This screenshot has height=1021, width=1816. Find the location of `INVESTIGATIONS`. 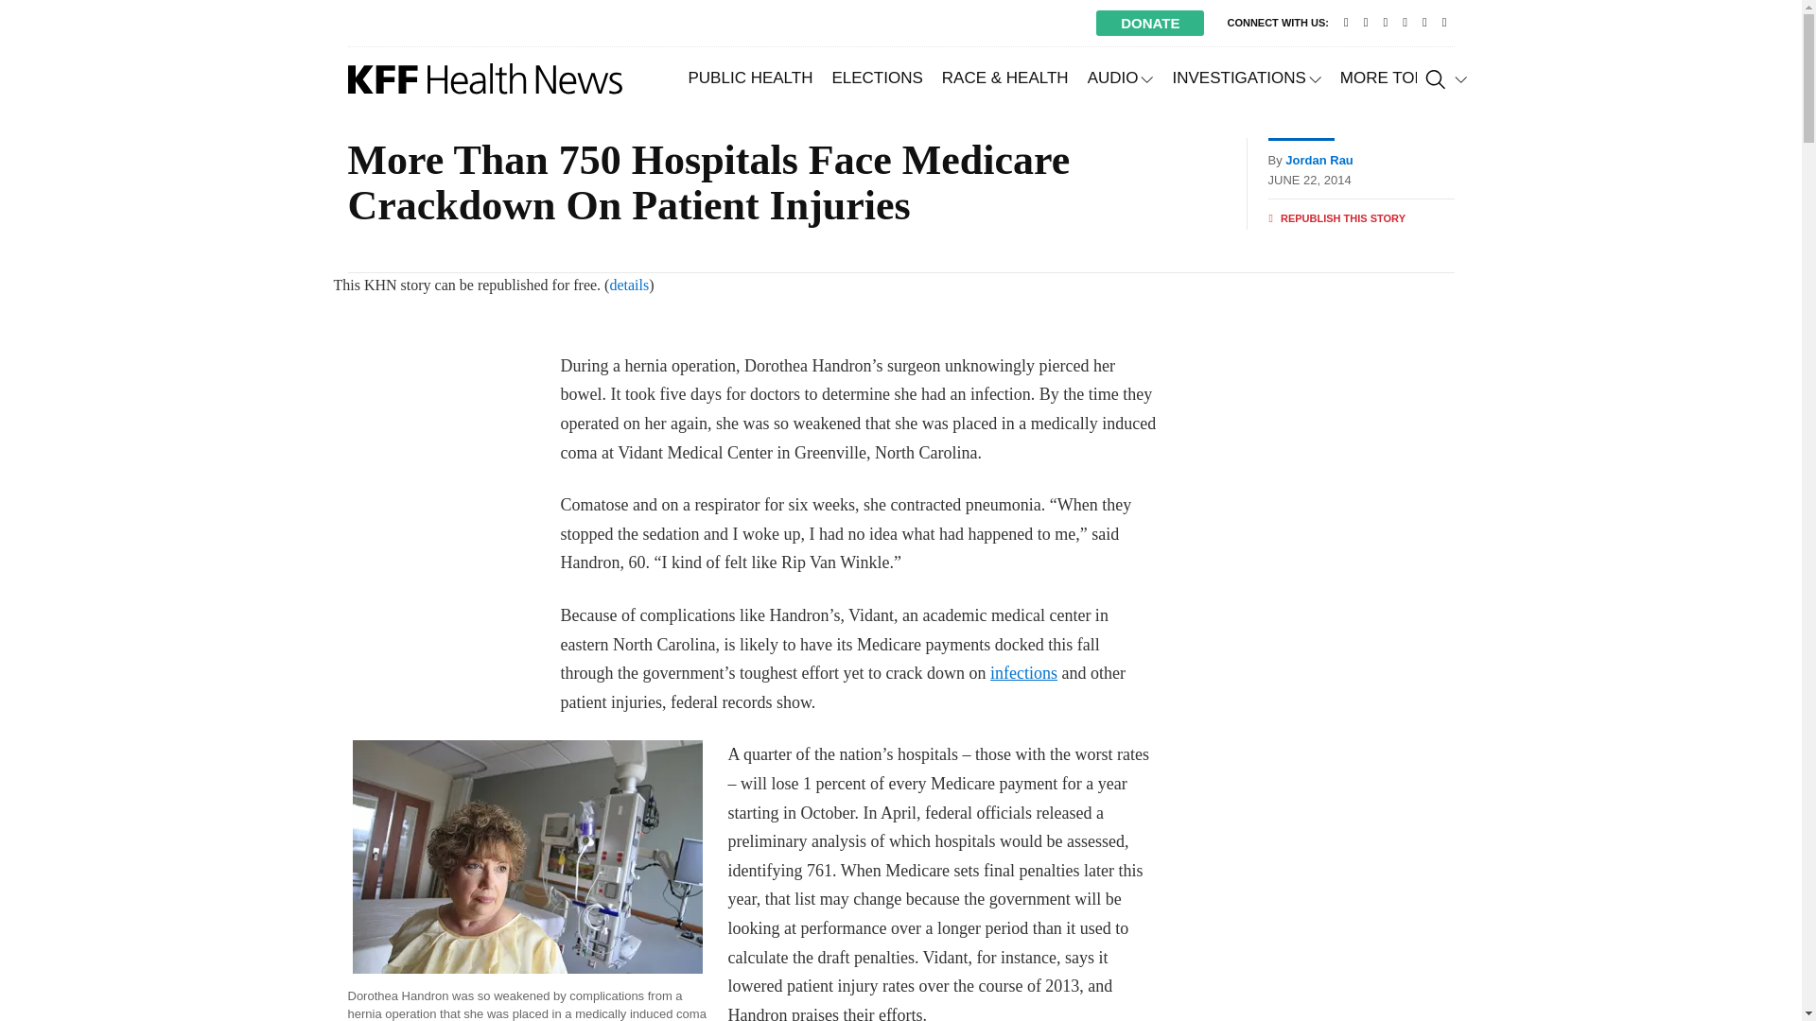

INVESTIGATIONS is located at coordinates (1245, 78).